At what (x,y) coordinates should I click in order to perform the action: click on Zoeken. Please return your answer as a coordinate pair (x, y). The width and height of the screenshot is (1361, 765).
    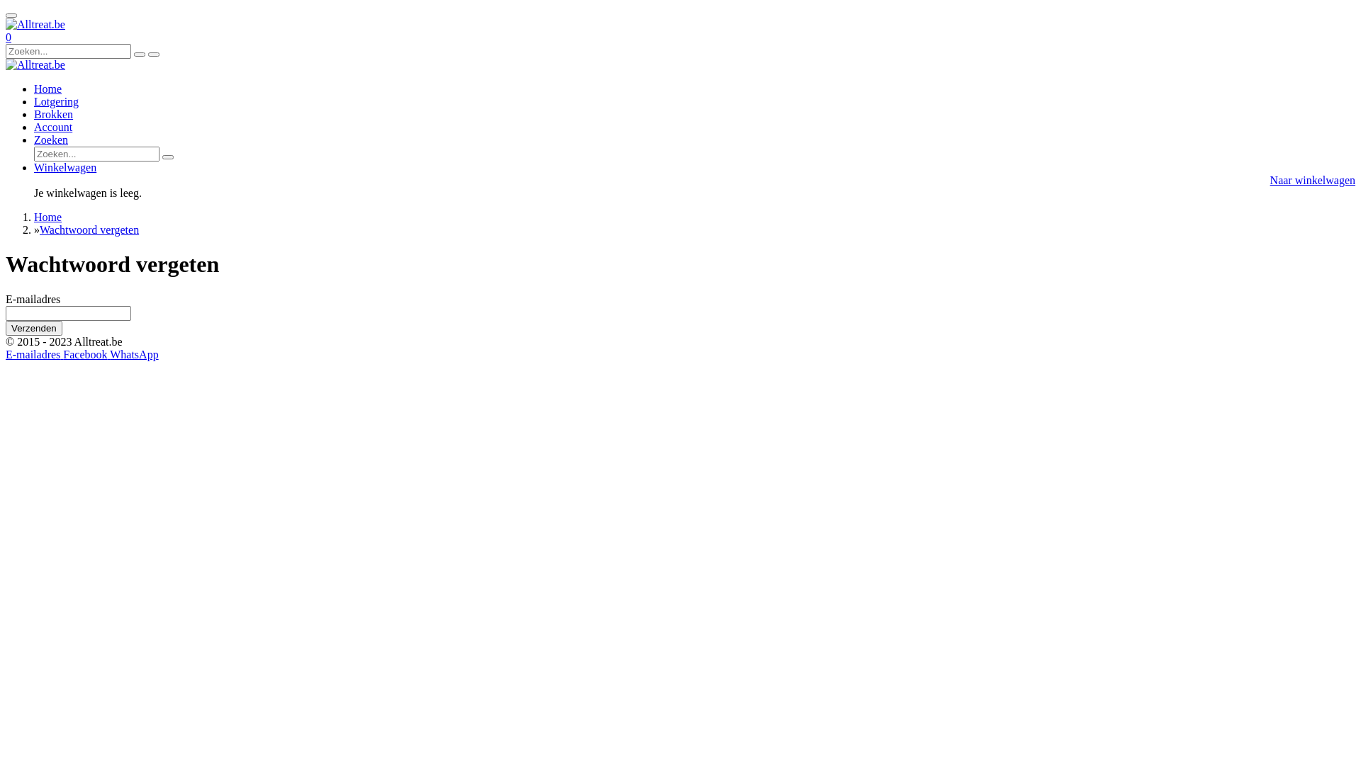
    Looking at the image, I should click on (51, 140).